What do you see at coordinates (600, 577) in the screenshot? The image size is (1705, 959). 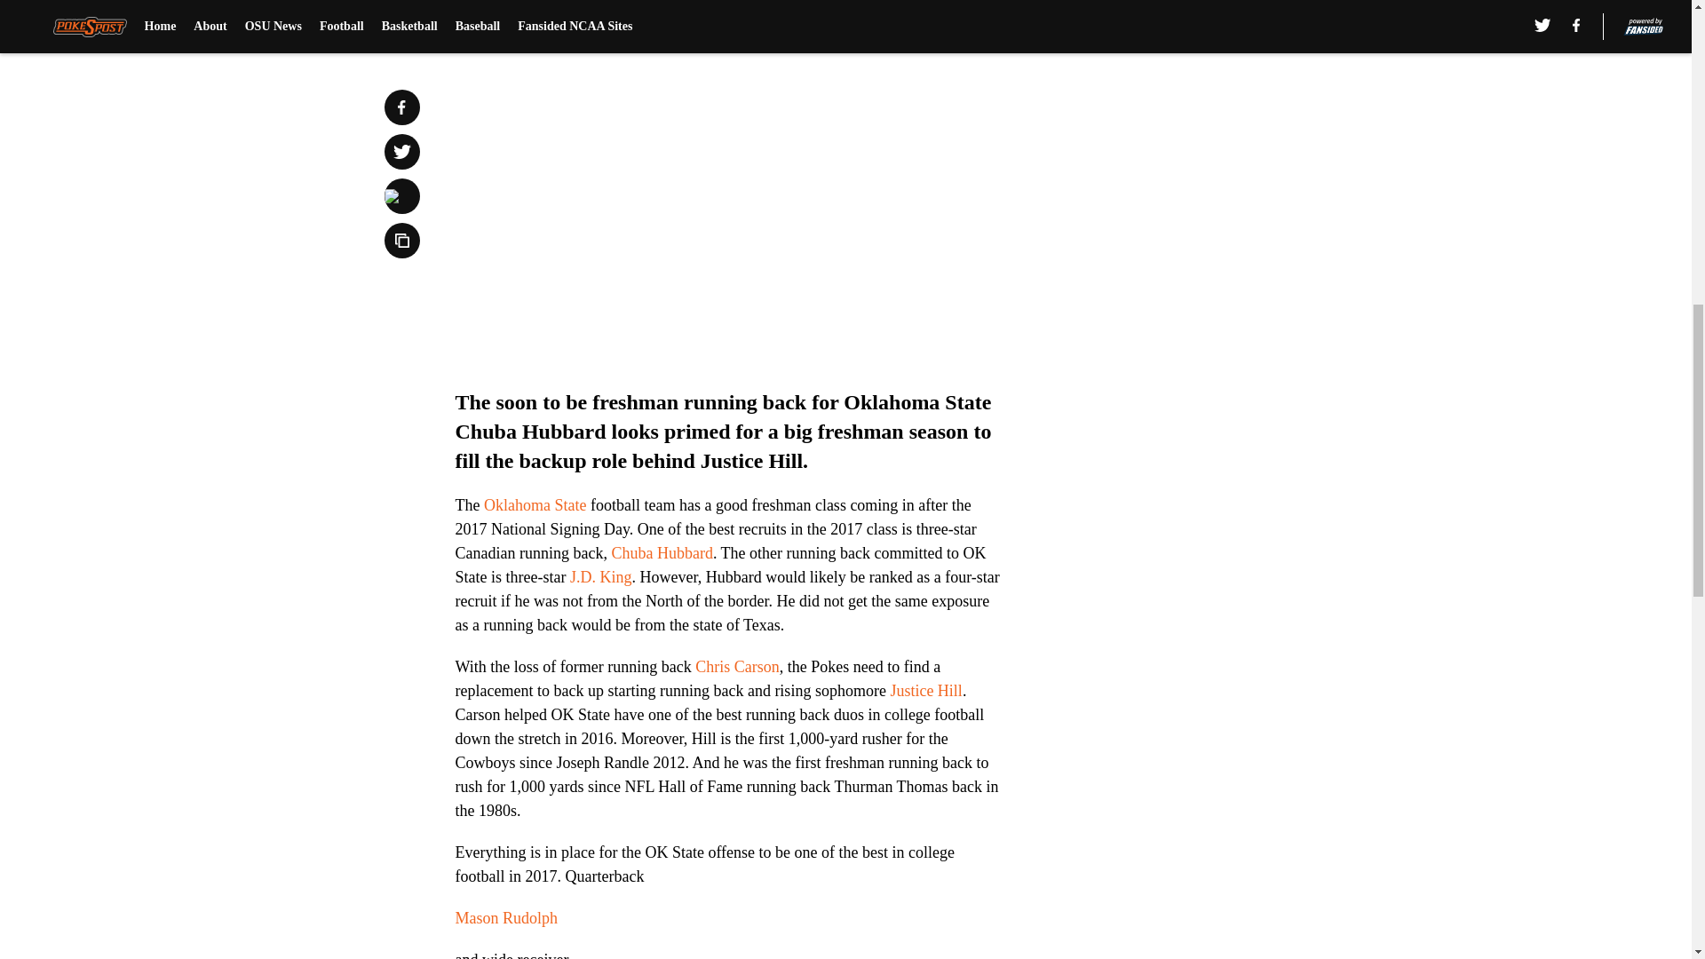 I see `J.D. King` at bounding box center [600, 577].